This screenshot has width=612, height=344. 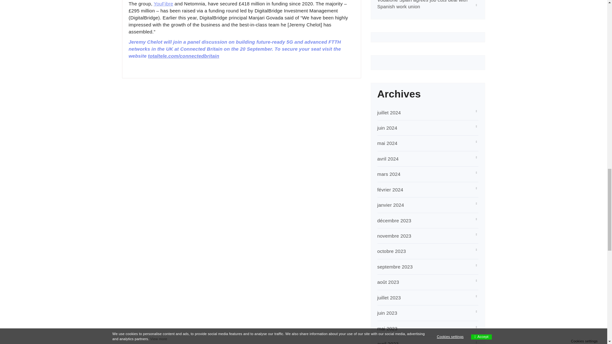 I want to click on mars 2024, so click(x=389, y=174).